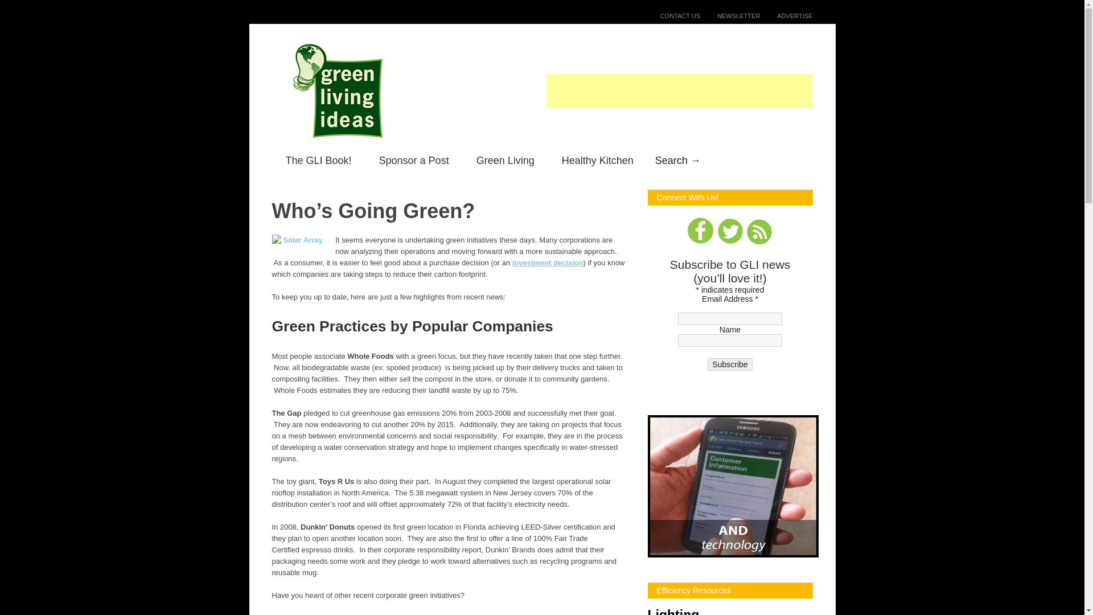  I want to click on investment decision, so click(548, 262).